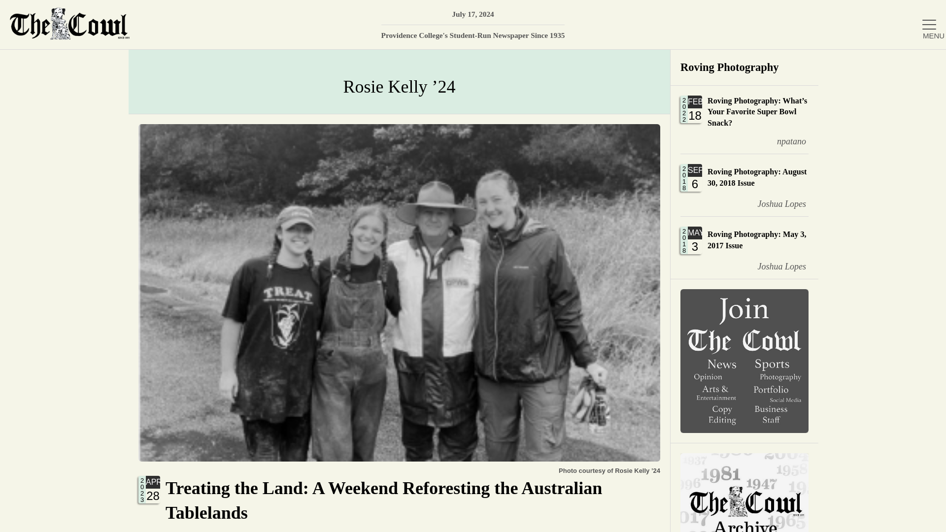 The height and width of the screenshot is (532, 946). What do you see at coordinates (924, 62) in the screenshot?
I see `Roving Photography: August 30, 2018 Issue` at bounding box center [924, 62].